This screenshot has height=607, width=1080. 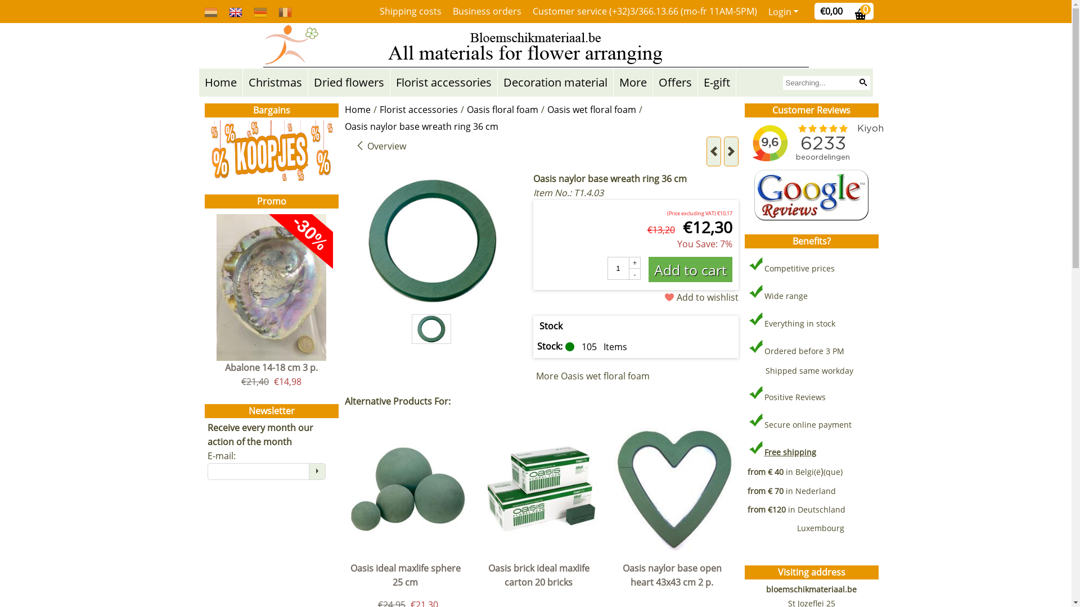 I want to click on Shipping costs, so click(x=410, y=11).